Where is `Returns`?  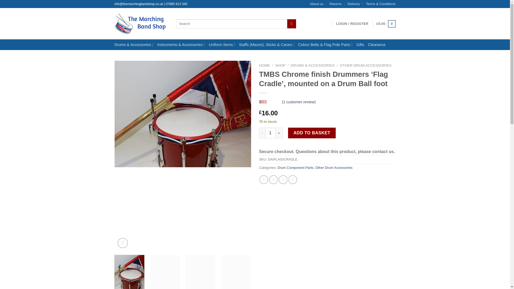
Returns is located at coordinates (335, 4).